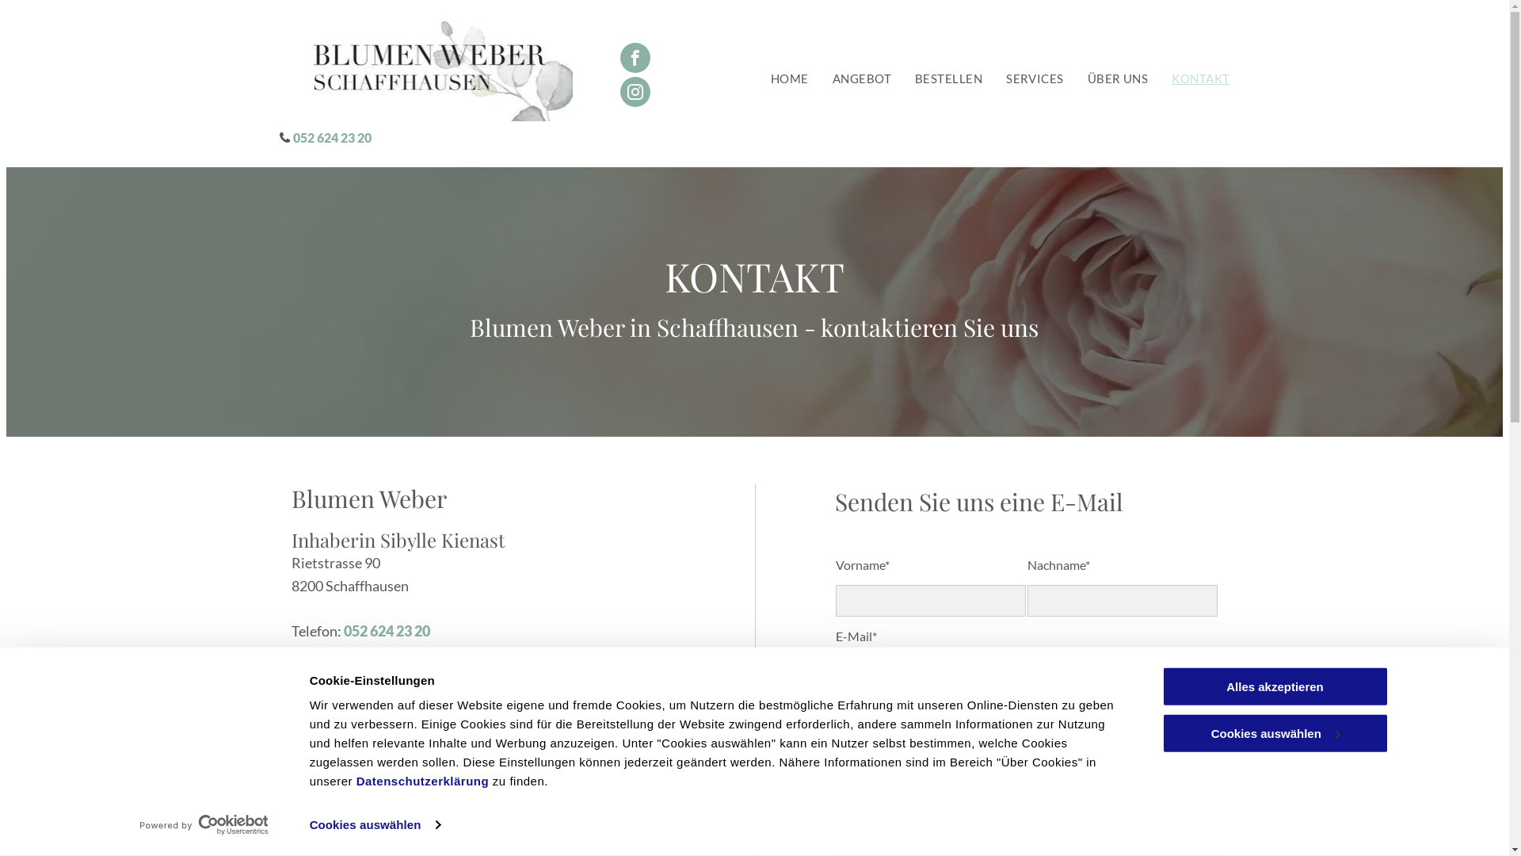  Describe the element at coordinates (1201, 79) in the screenshot. I see `KONTAKT` at that location.